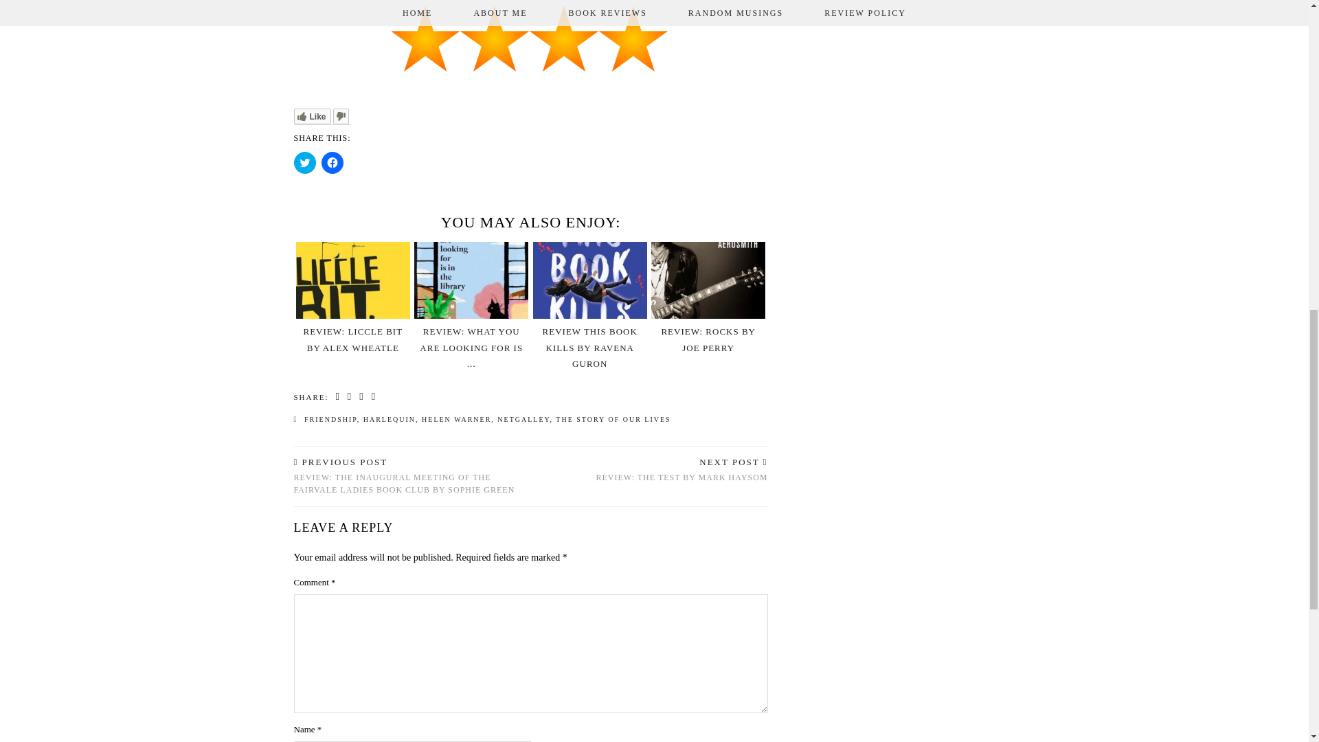 This screenshot has width=1319, height=742. What do you see at coordinates (708, 339) in the screenshot?
I see `Review: Rocks by Joe Perry` at bounding box center [708, 339].